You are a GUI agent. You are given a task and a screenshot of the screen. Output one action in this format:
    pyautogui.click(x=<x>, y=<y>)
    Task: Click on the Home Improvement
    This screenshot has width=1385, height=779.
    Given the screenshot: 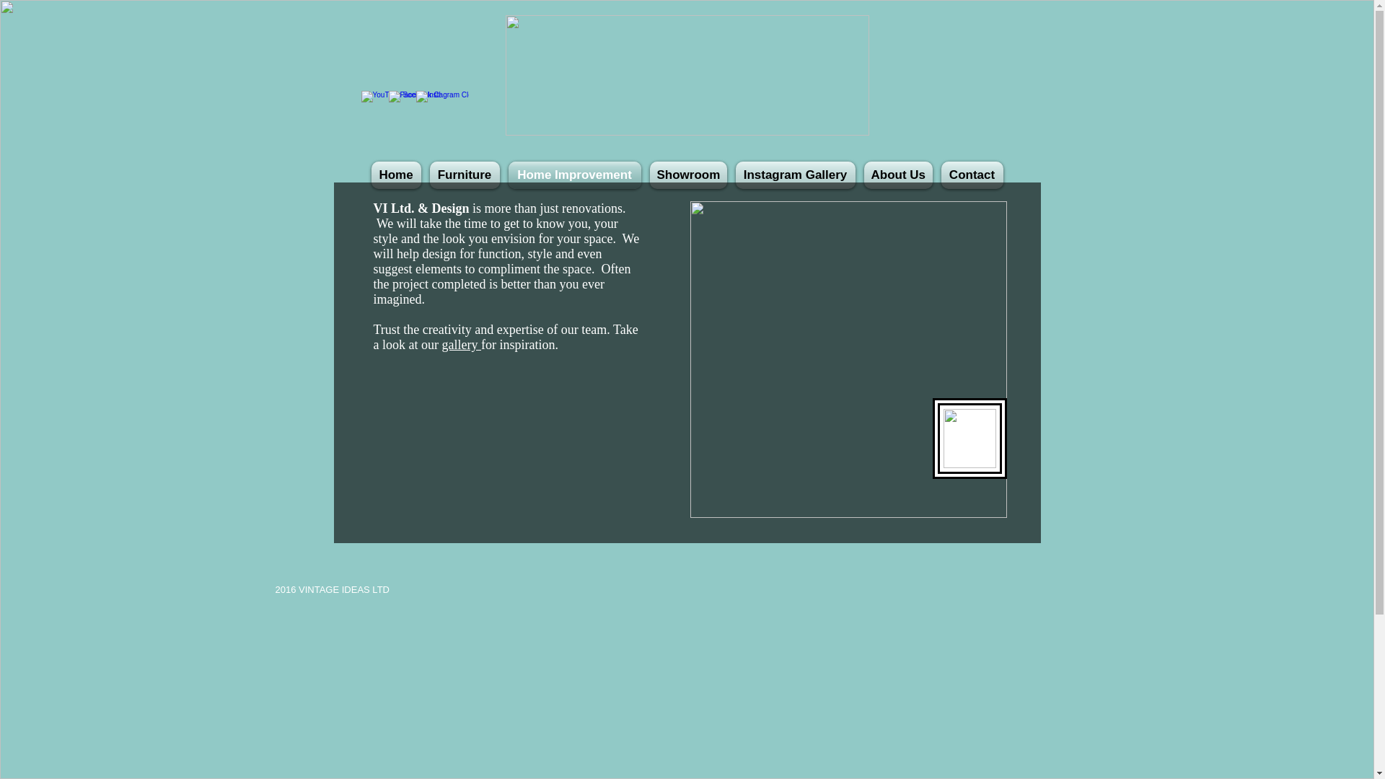 What is the action you would take?
    pyautogui.click(x=574, y=175)
    